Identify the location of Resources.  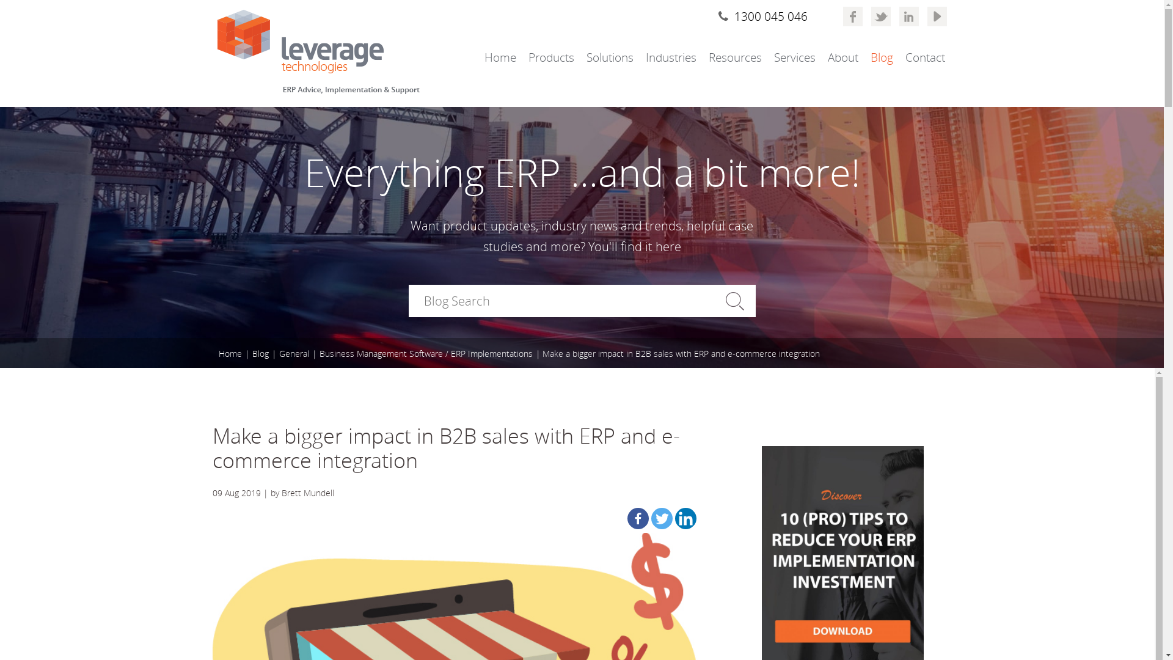
(736, 57).